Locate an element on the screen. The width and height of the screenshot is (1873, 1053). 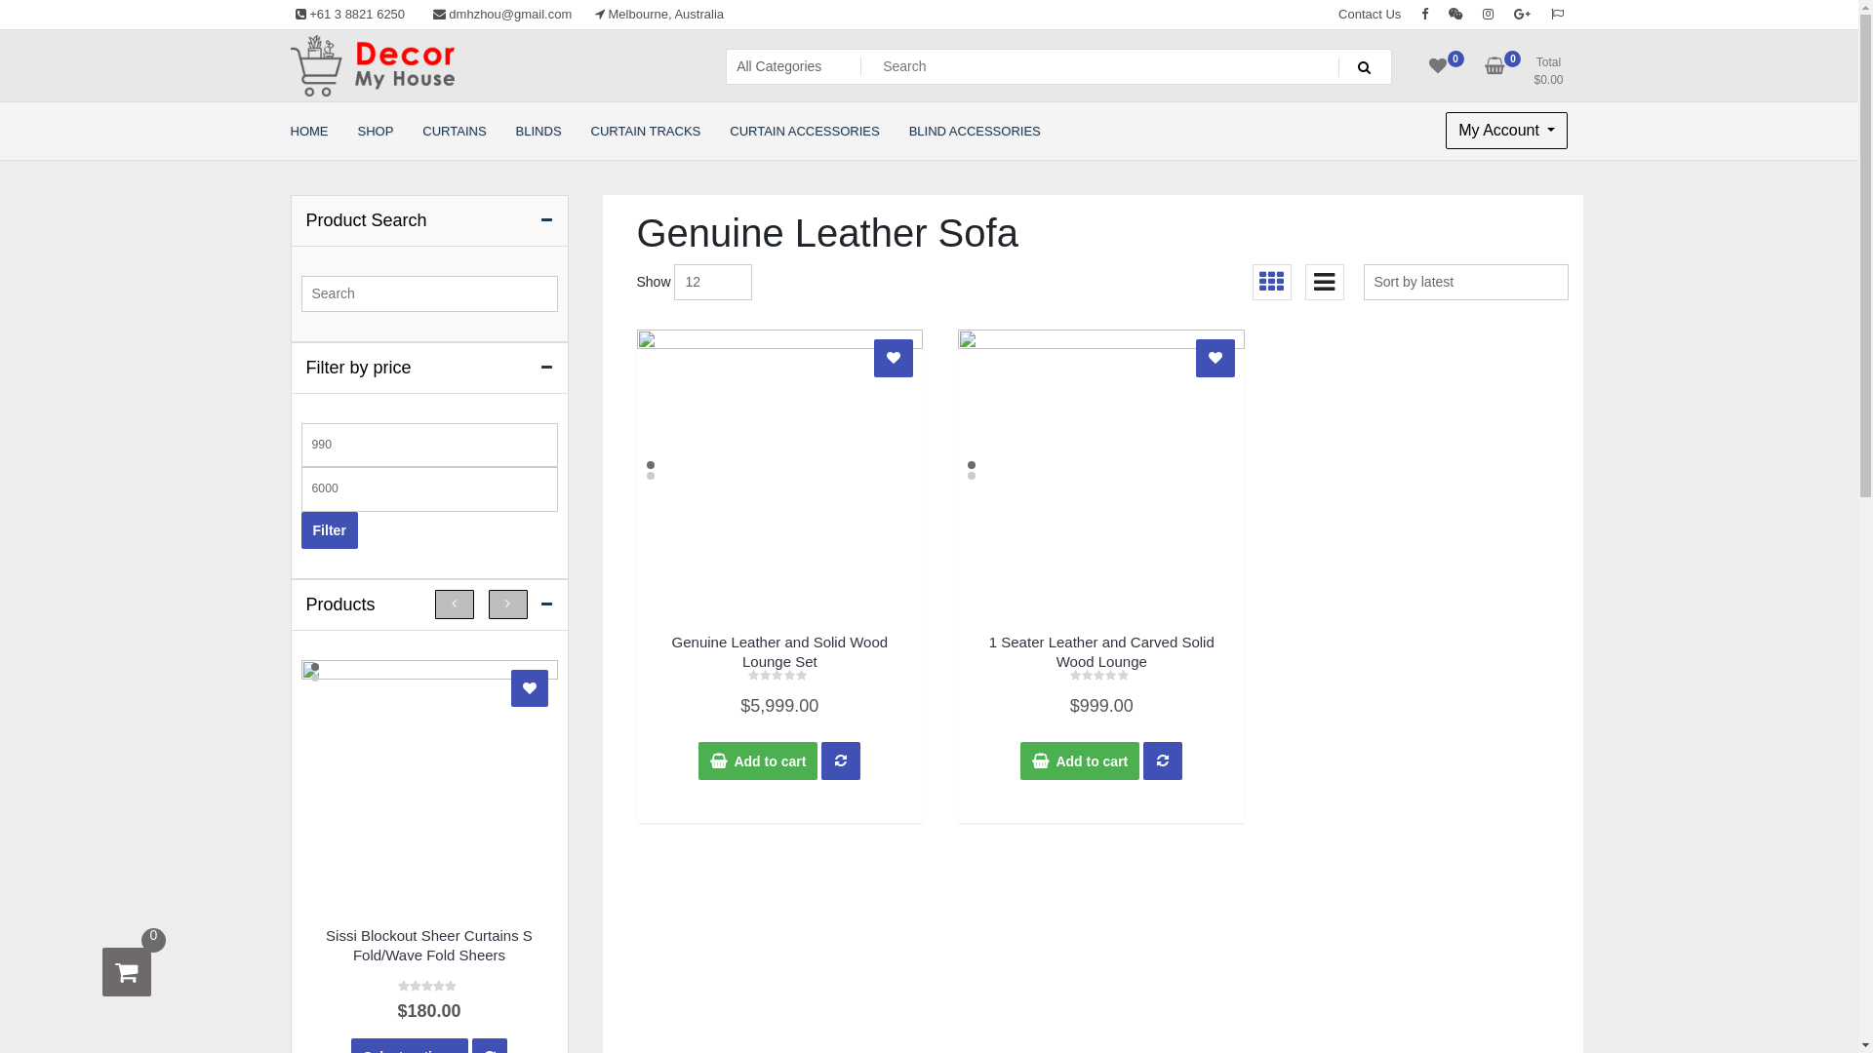
0
Total
$0.00 is located at coordinates (1529, 72).